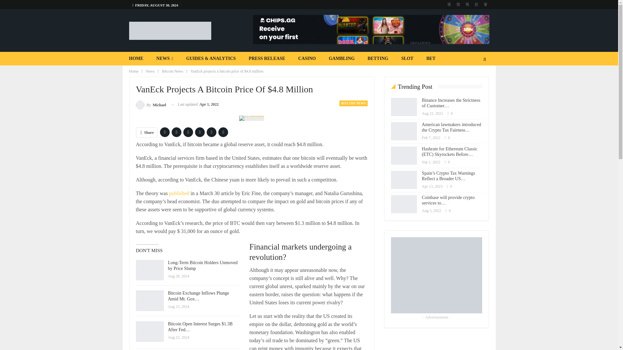 The image size is (623, 350). Describe the element at coordinates (431, 58) in the screenshot. I see `BET` at that location.